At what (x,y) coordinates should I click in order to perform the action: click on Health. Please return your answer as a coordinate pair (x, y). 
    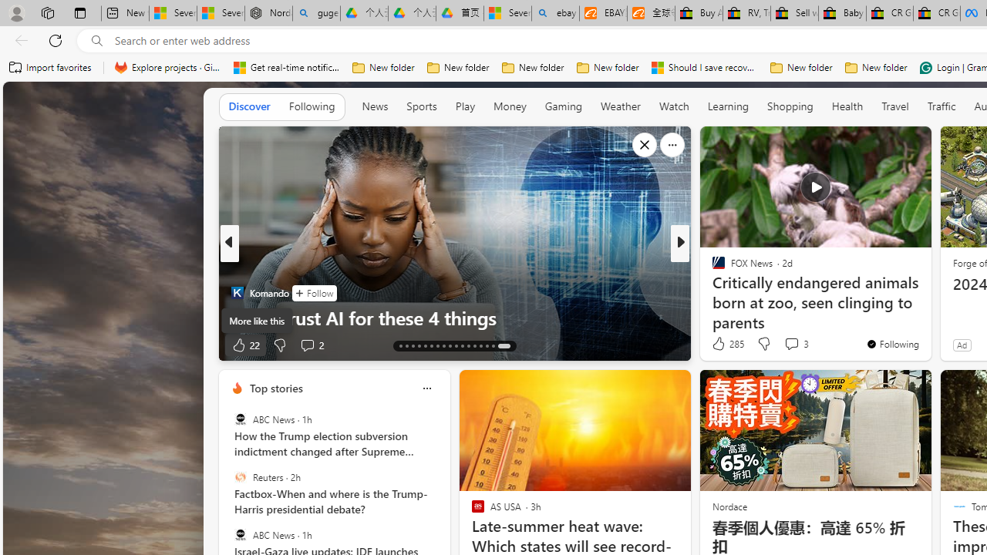
    Looking at the image, I should click on (847, 106).